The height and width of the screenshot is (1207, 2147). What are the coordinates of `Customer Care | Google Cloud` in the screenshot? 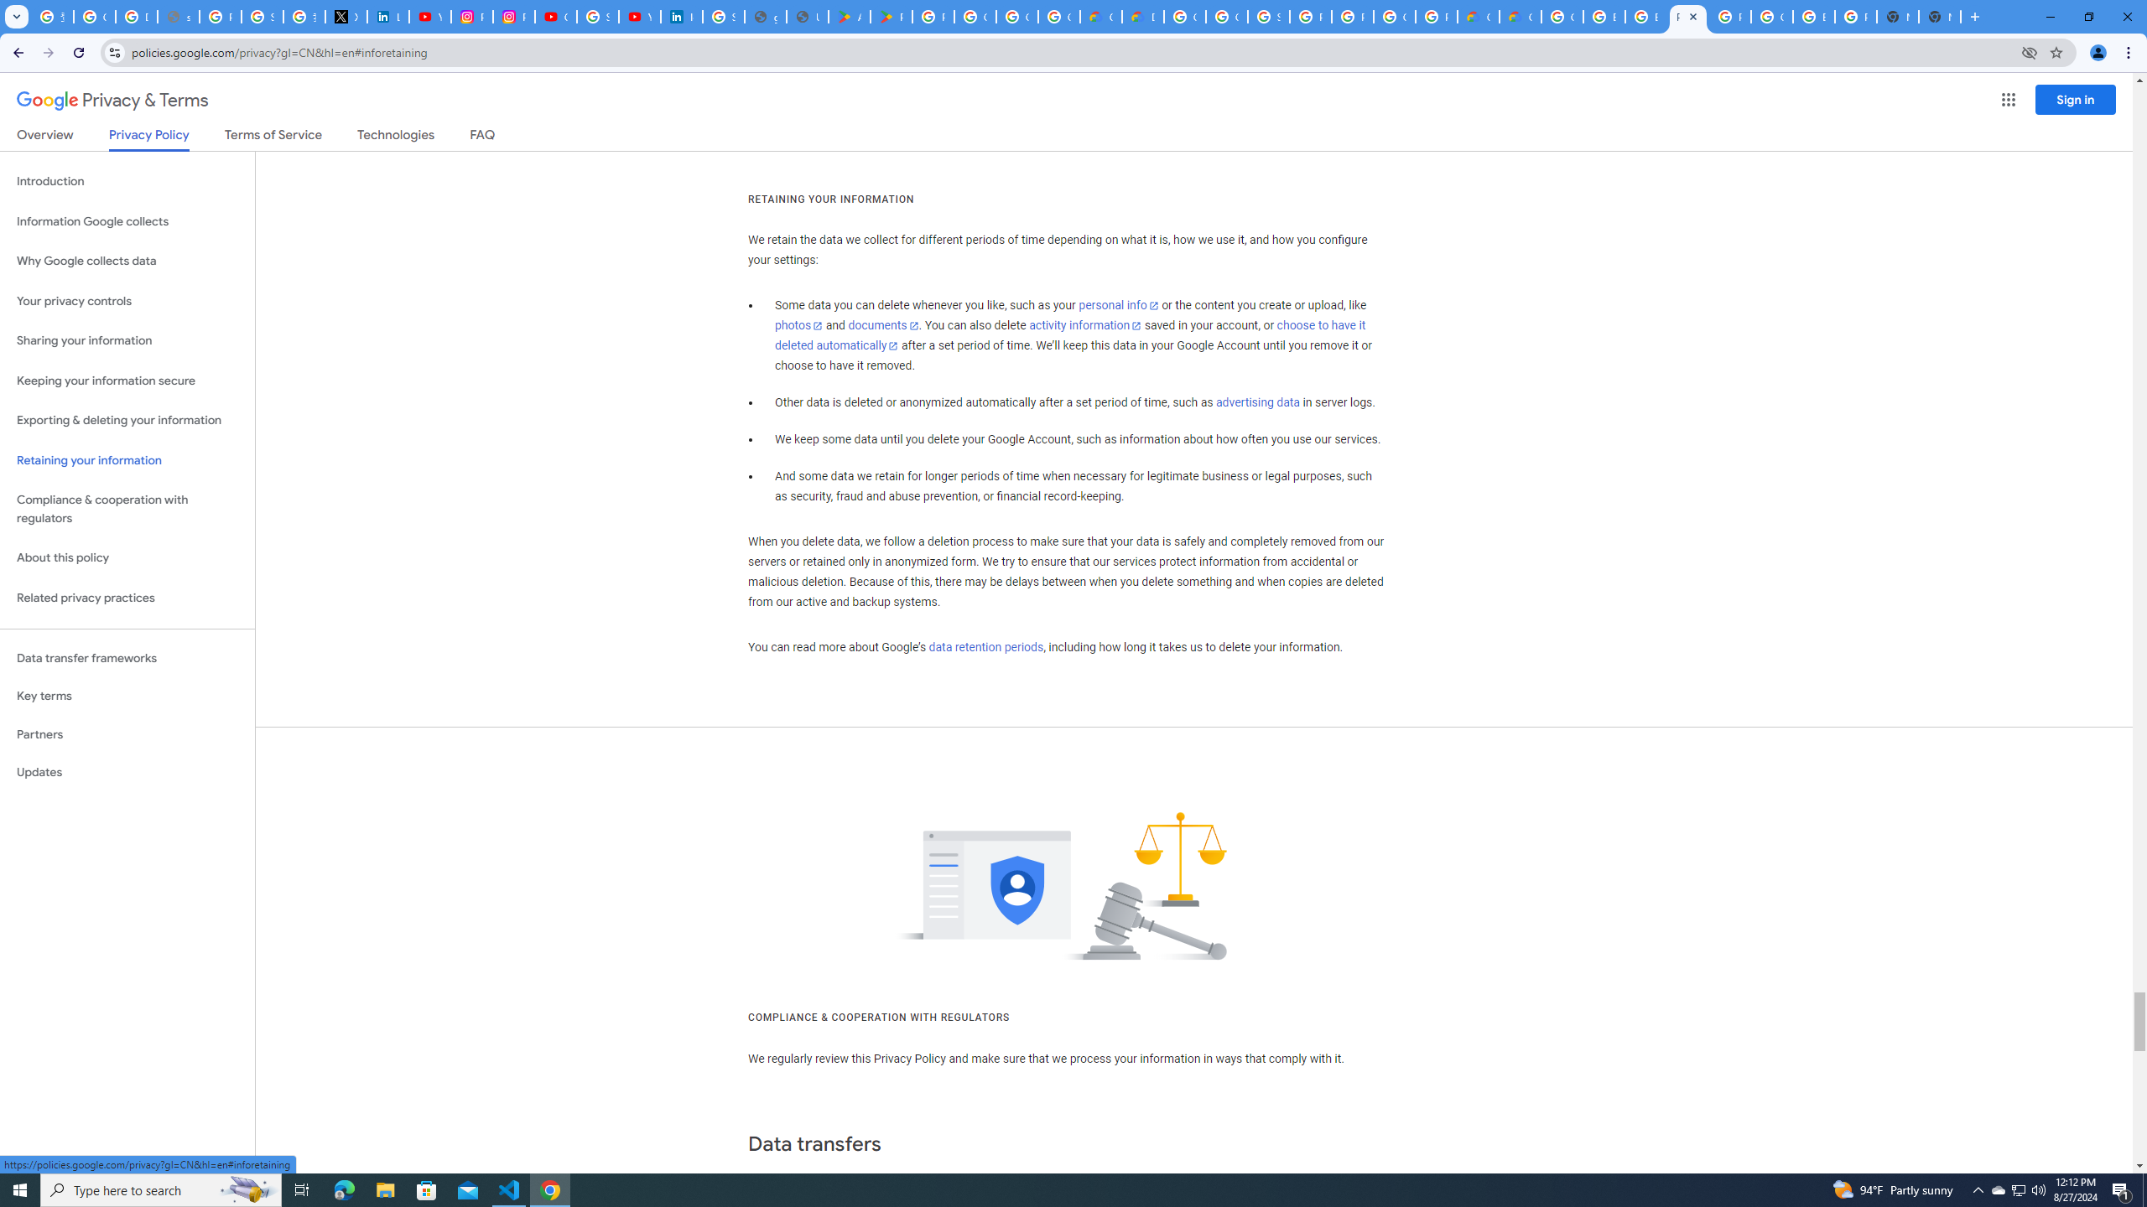 It's located at (1478, 17).